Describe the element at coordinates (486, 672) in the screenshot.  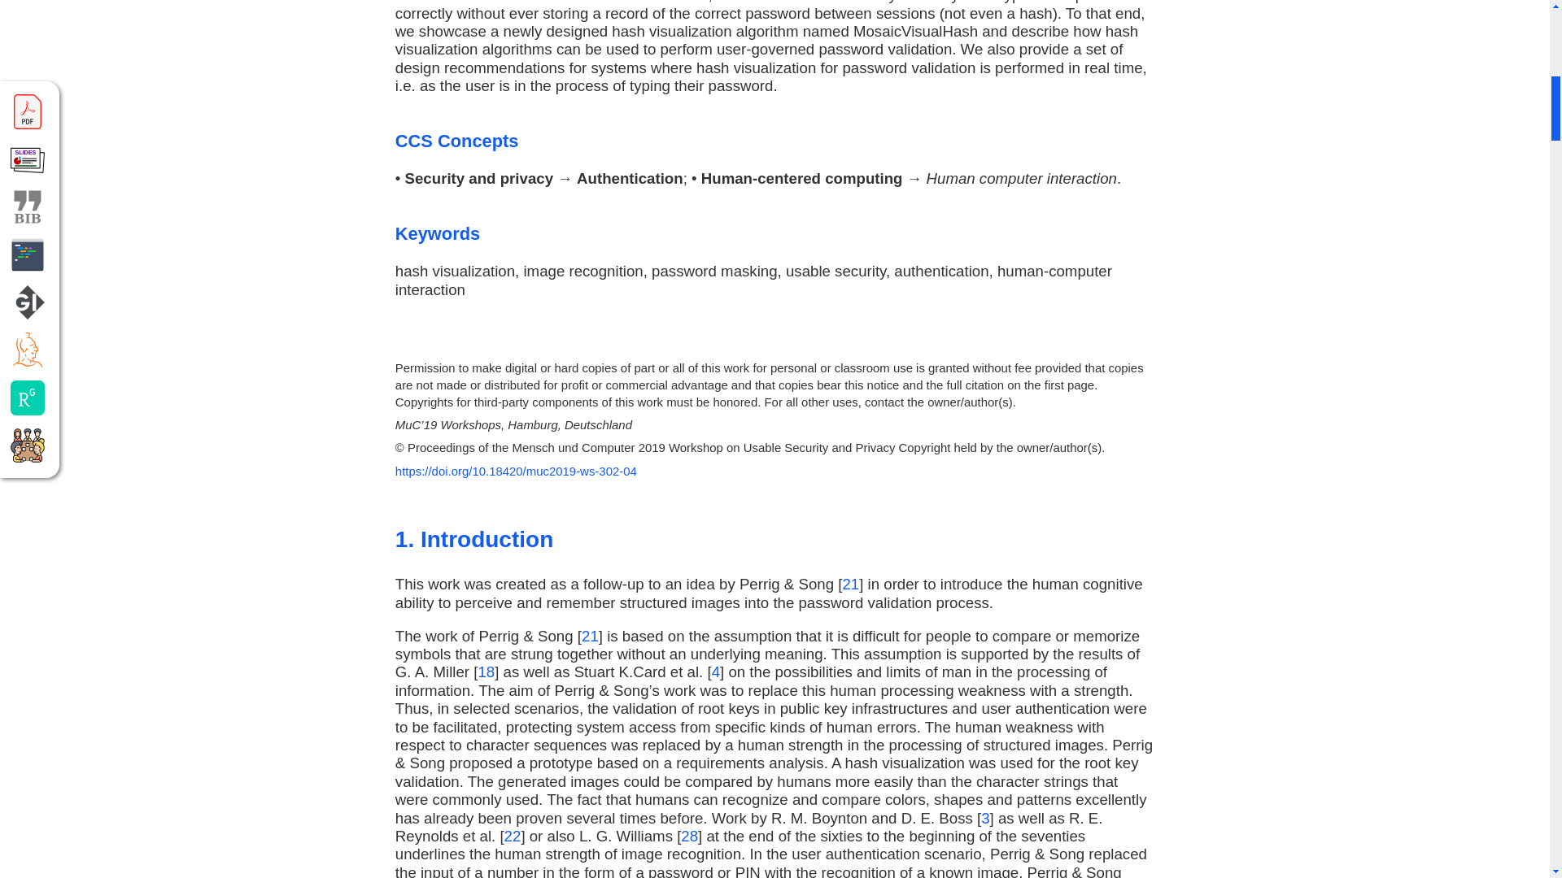
I see `18` at that location.